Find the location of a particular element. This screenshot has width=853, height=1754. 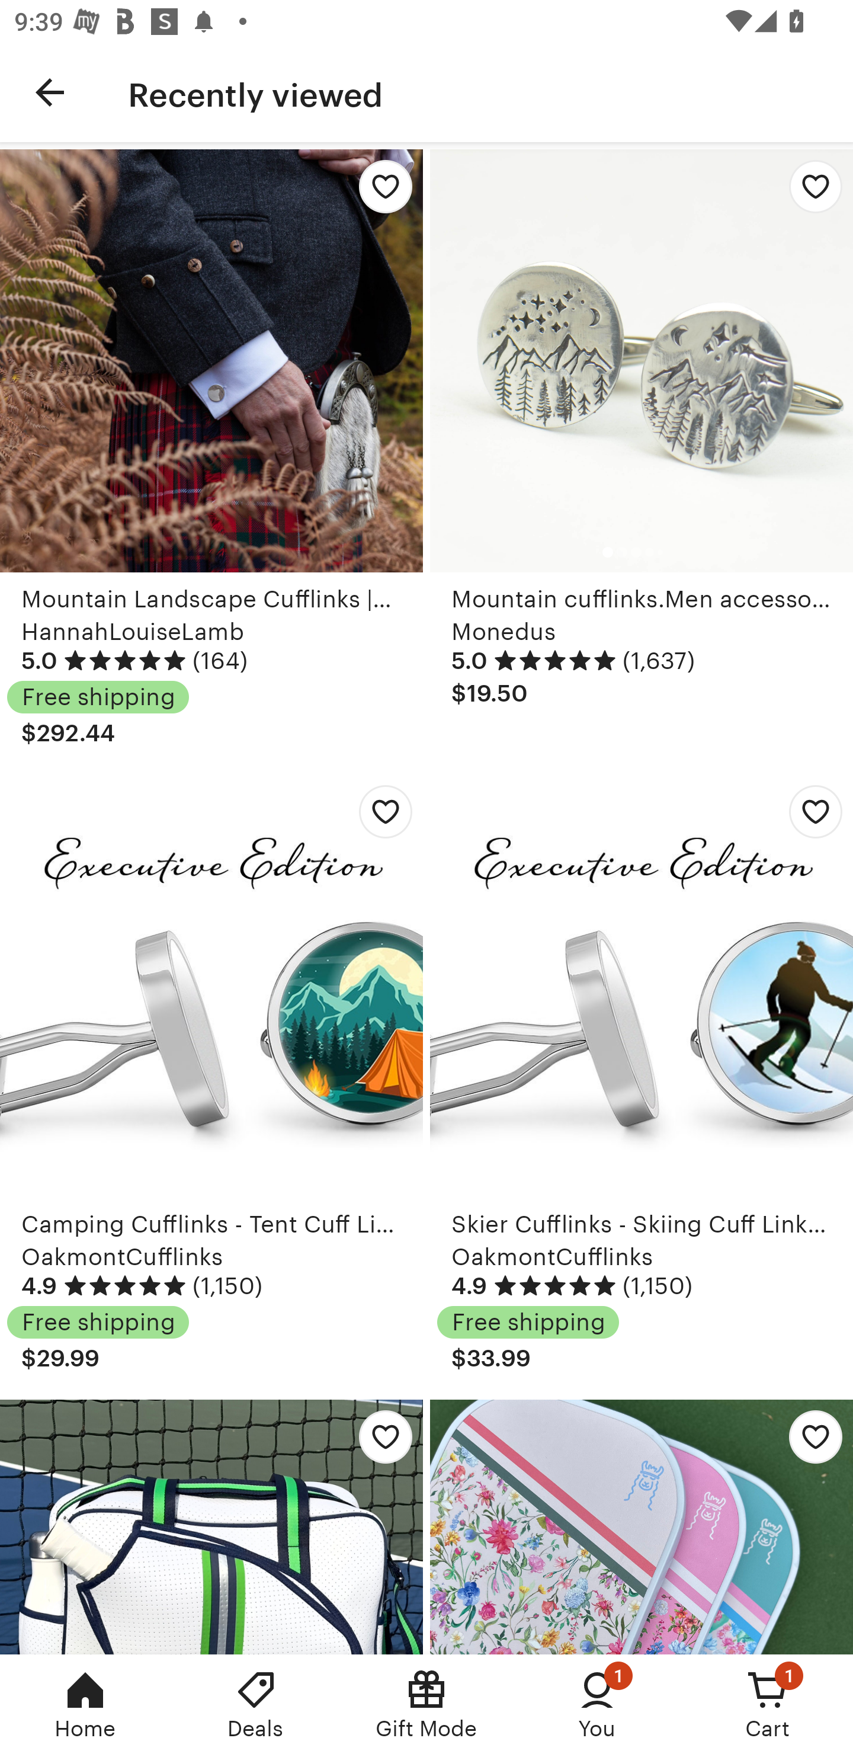

Navigate up is located at coordinates (50, 92).